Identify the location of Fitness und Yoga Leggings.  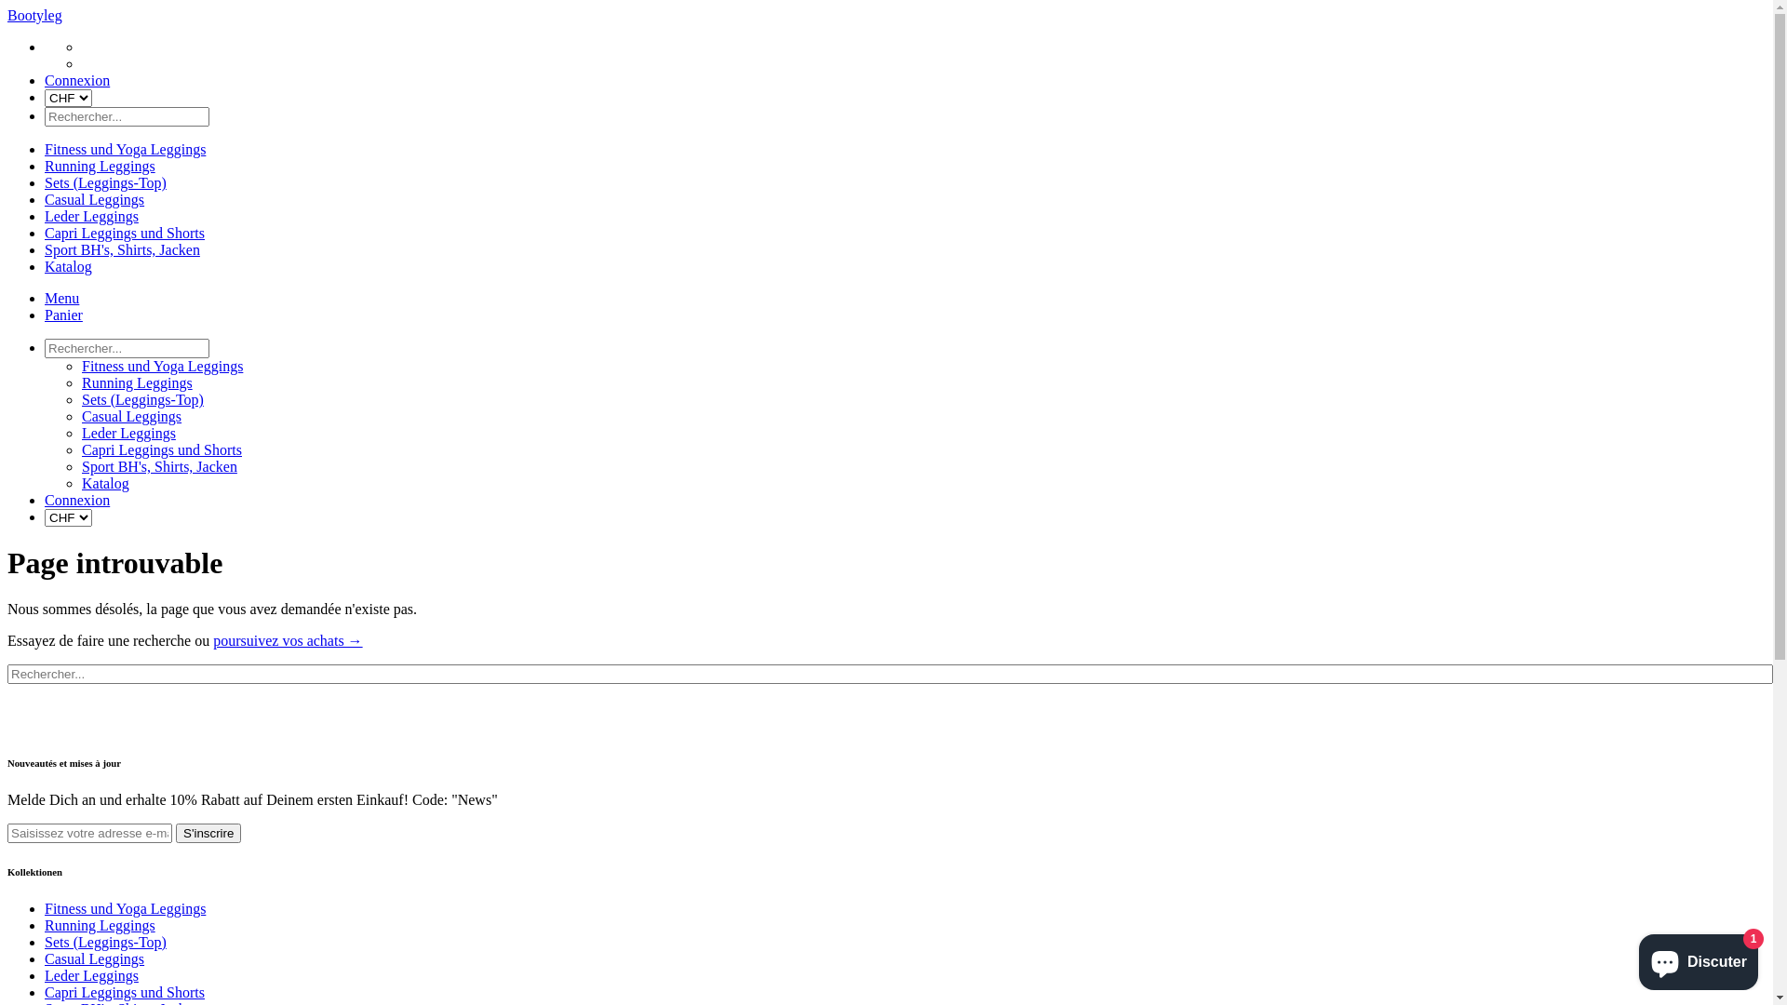
(162, 366).